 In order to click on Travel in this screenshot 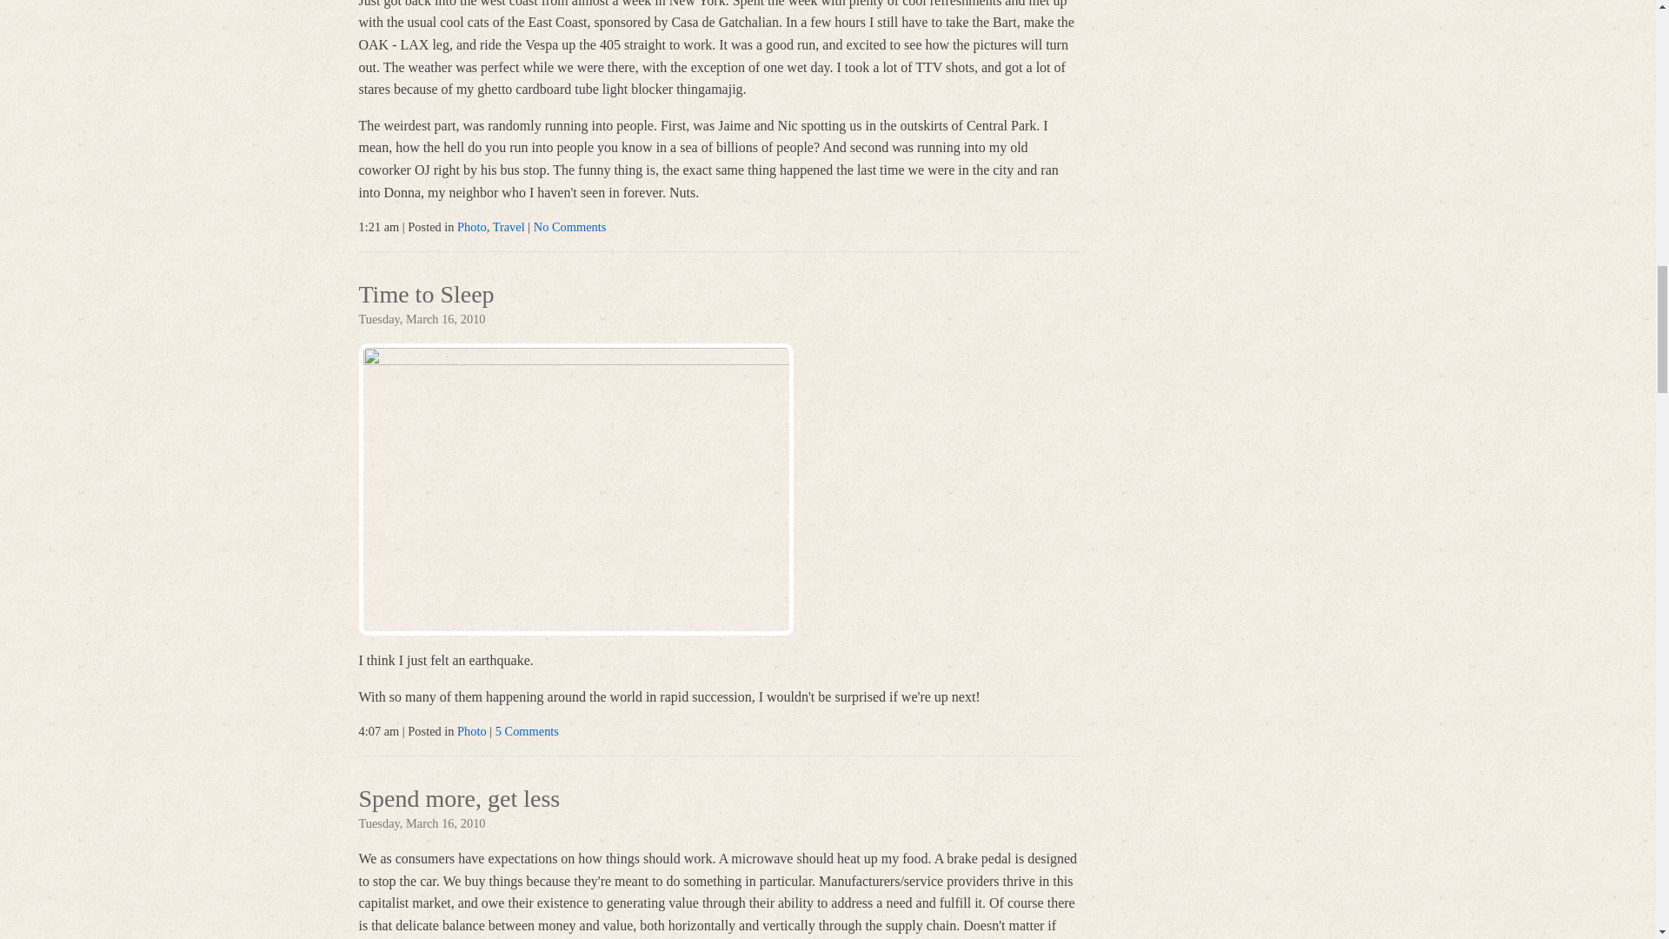, I will do `click(509, 226)`.